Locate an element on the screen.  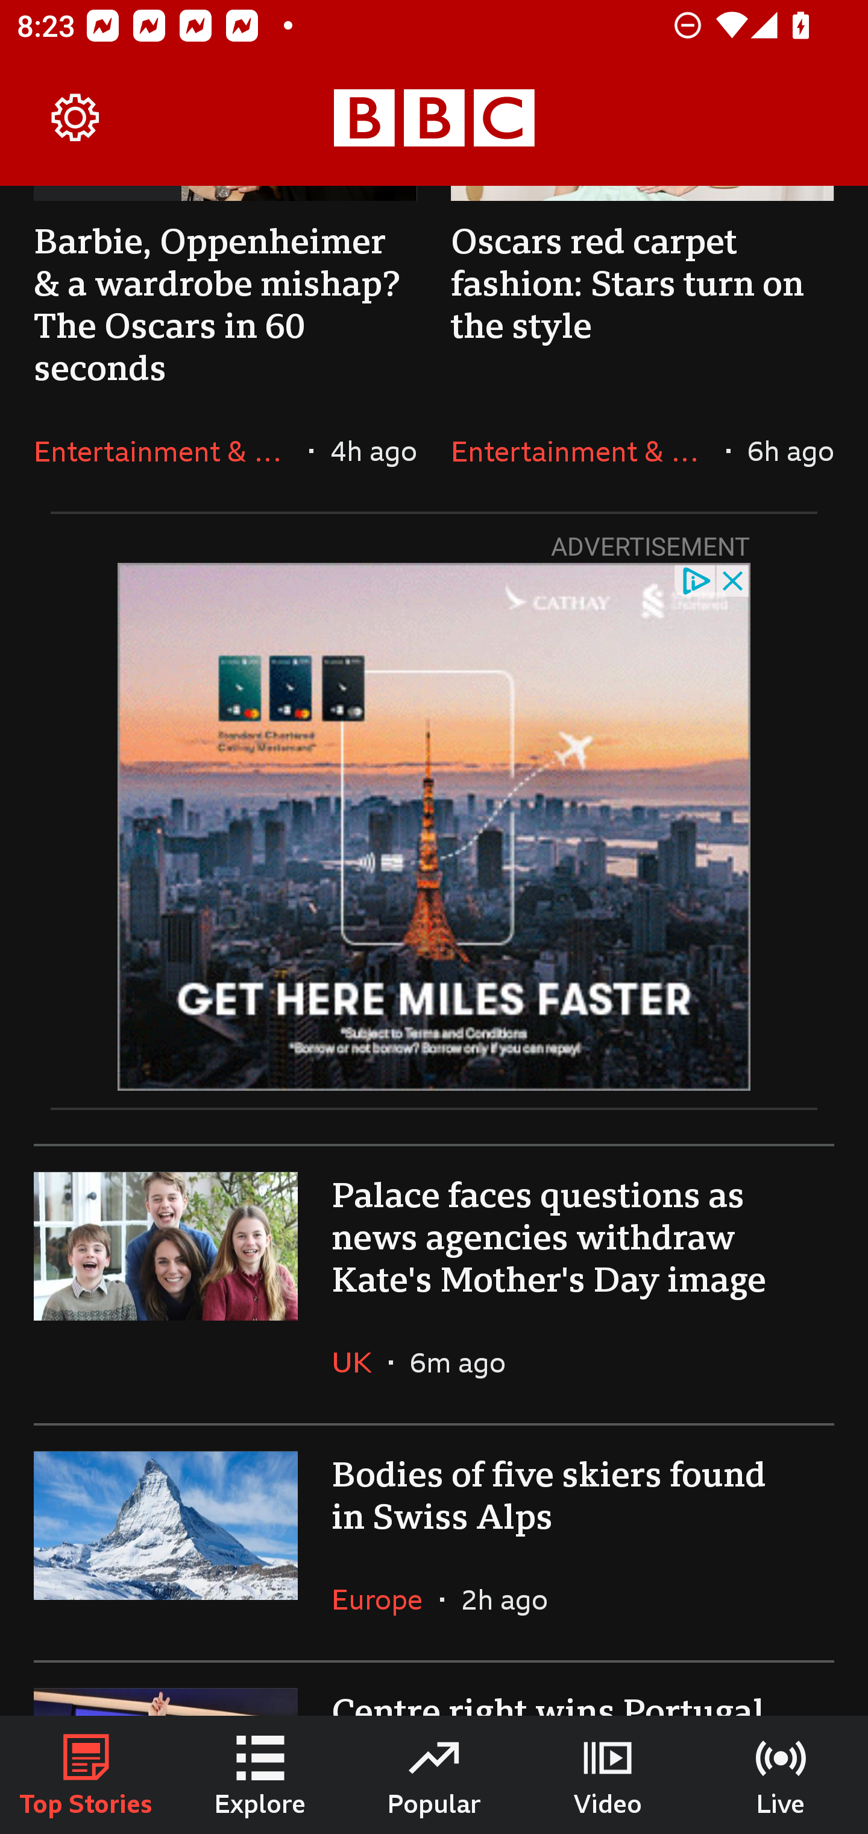
Video is located at coordinates (608, 1775).